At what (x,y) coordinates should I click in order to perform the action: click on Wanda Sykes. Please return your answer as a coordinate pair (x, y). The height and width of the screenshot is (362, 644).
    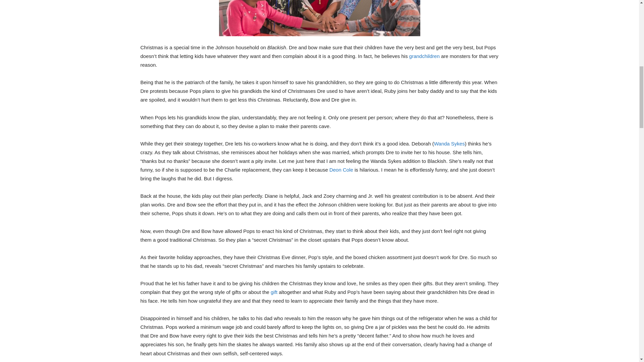
    Looking at the image, I should click on (449, 143).